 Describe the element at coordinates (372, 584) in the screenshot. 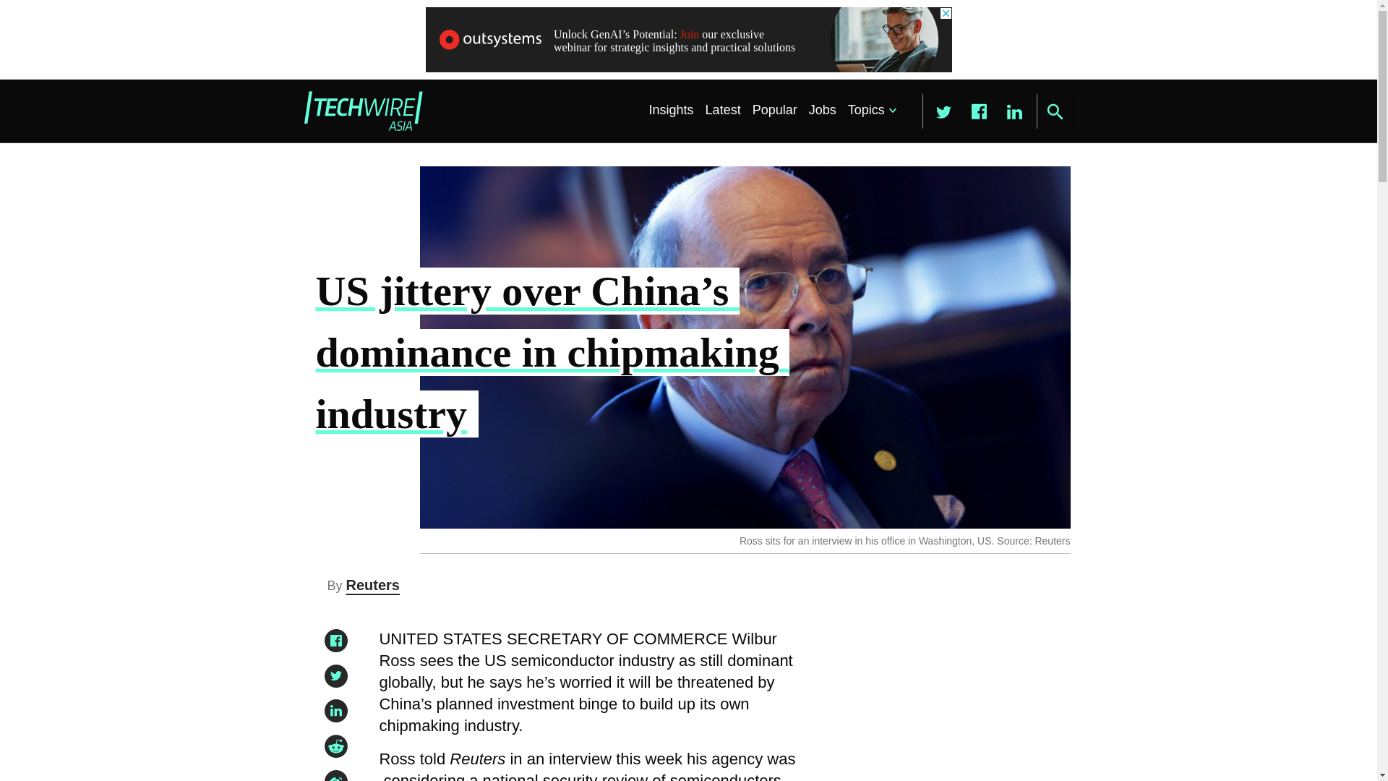

I see `Reuters` at that location.